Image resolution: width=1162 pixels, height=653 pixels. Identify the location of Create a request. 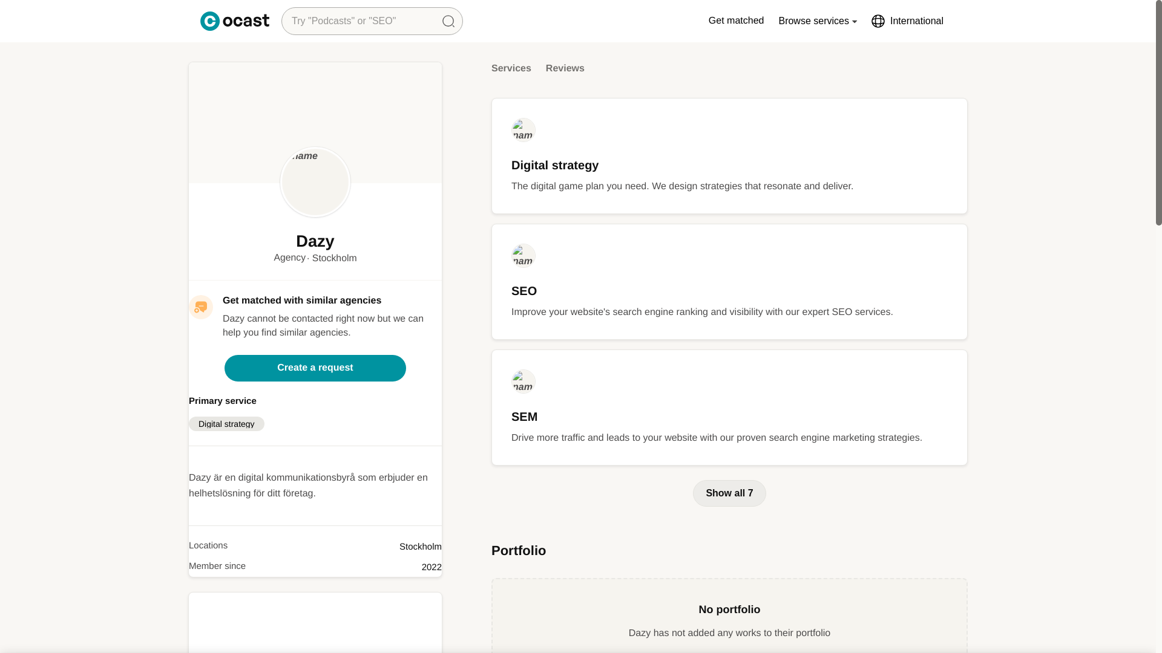
(315, 368).